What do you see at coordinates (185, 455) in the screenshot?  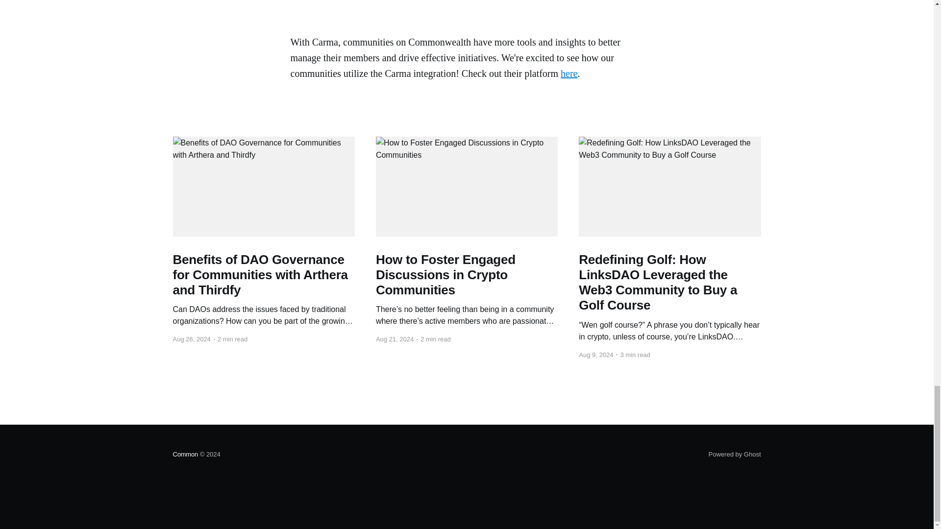 I see `Common` at bounding box center [185, 455].